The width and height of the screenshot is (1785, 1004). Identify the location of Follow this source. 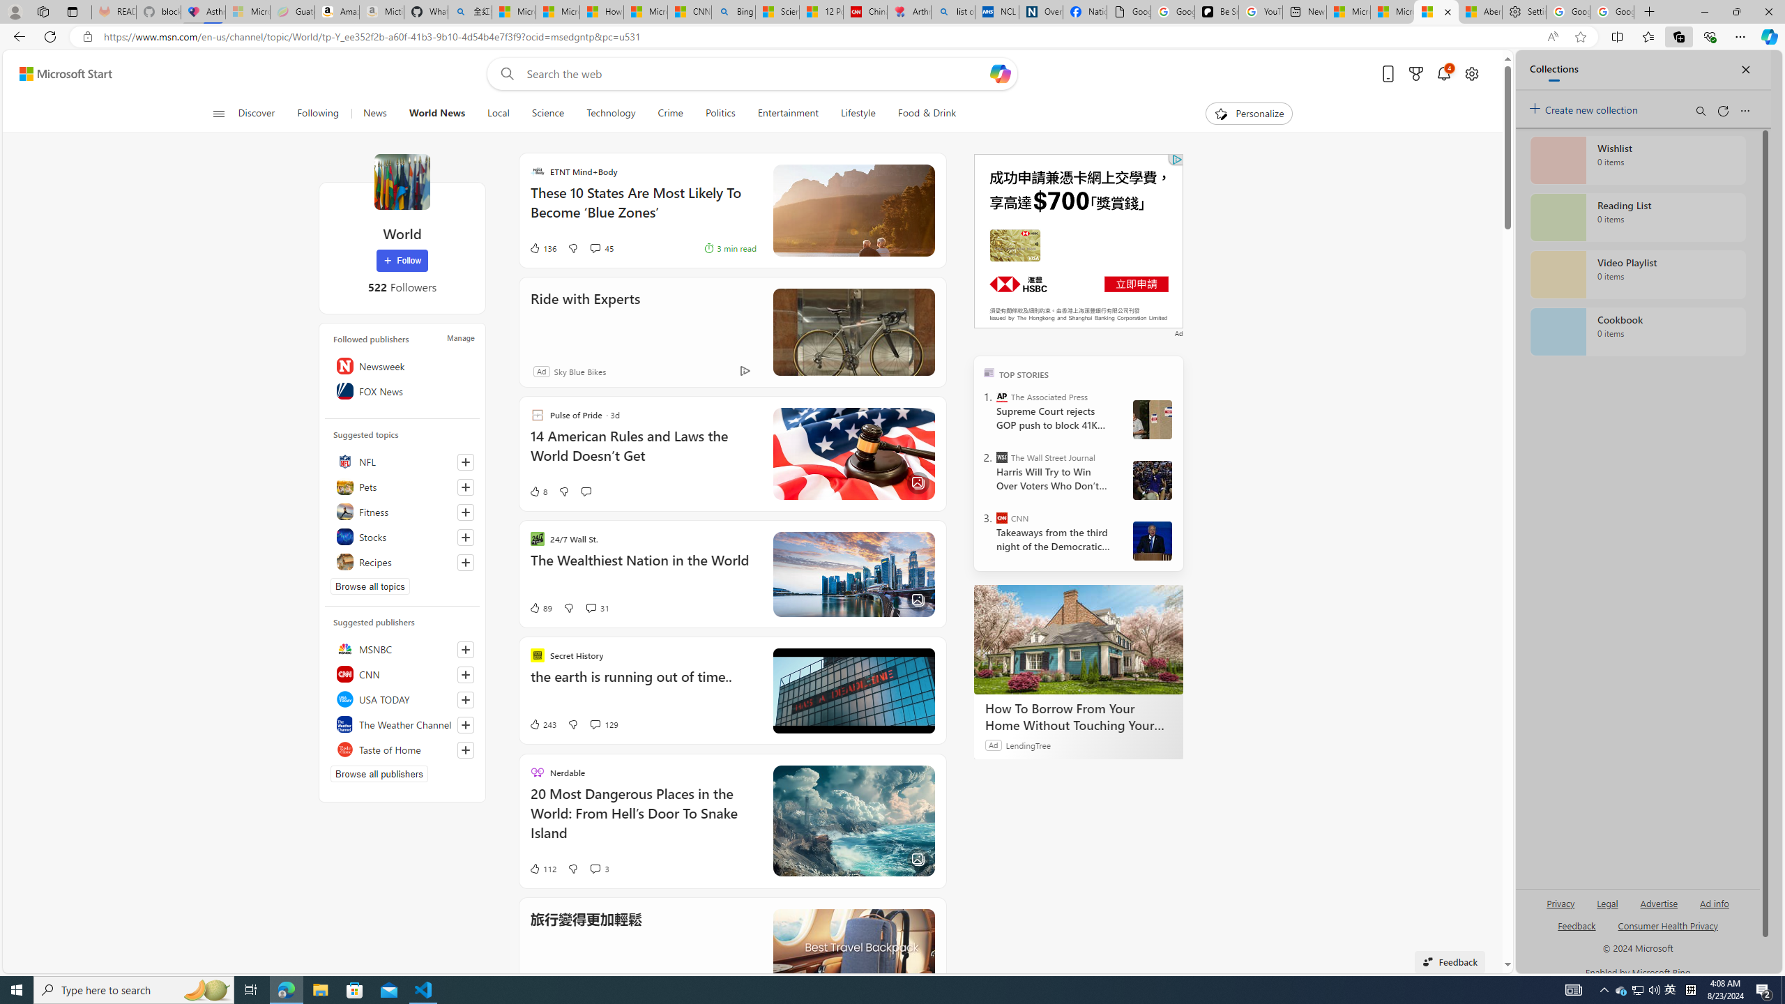
(466, 750).